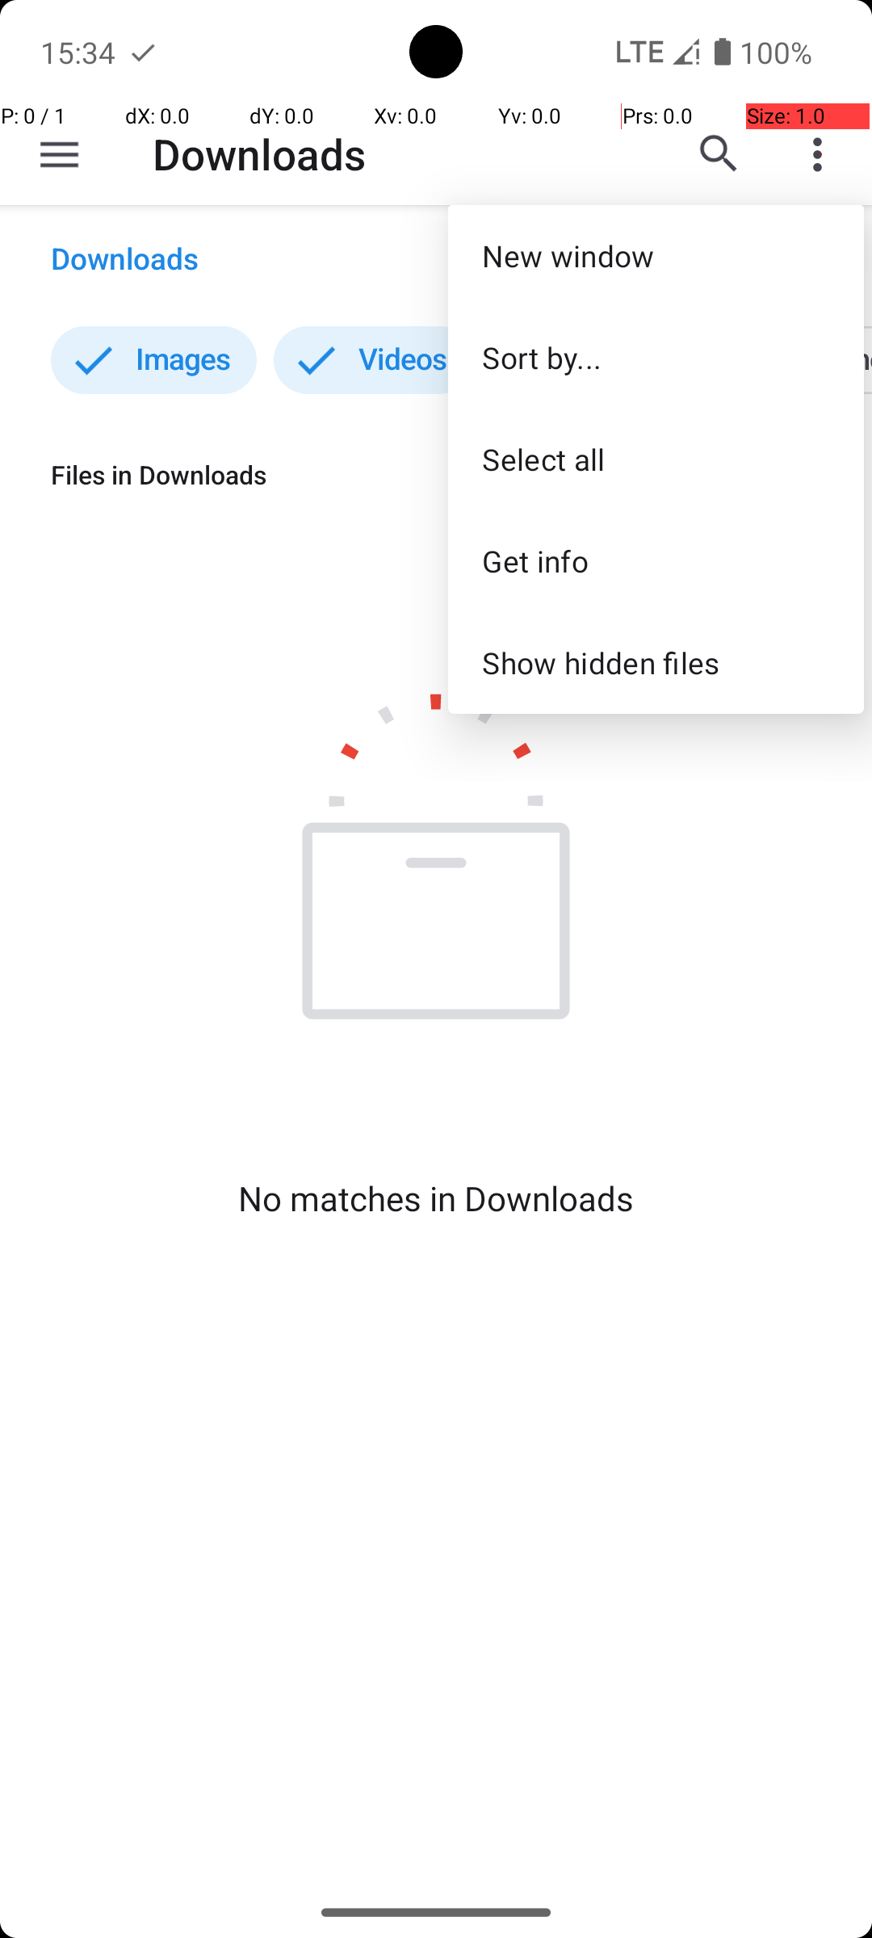  What do you see at coordinates (656, 459) in the screenshot?
I see `Select all` at bounding box center [656, 459].